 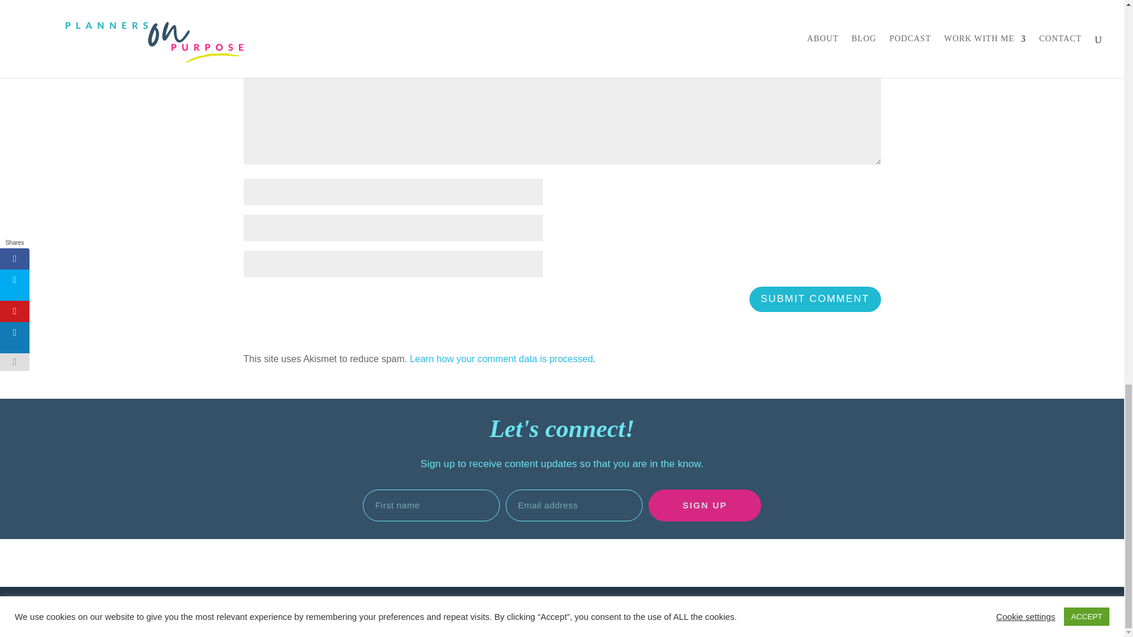 I want to click on Terms of Use, so click(x=710, y=609).